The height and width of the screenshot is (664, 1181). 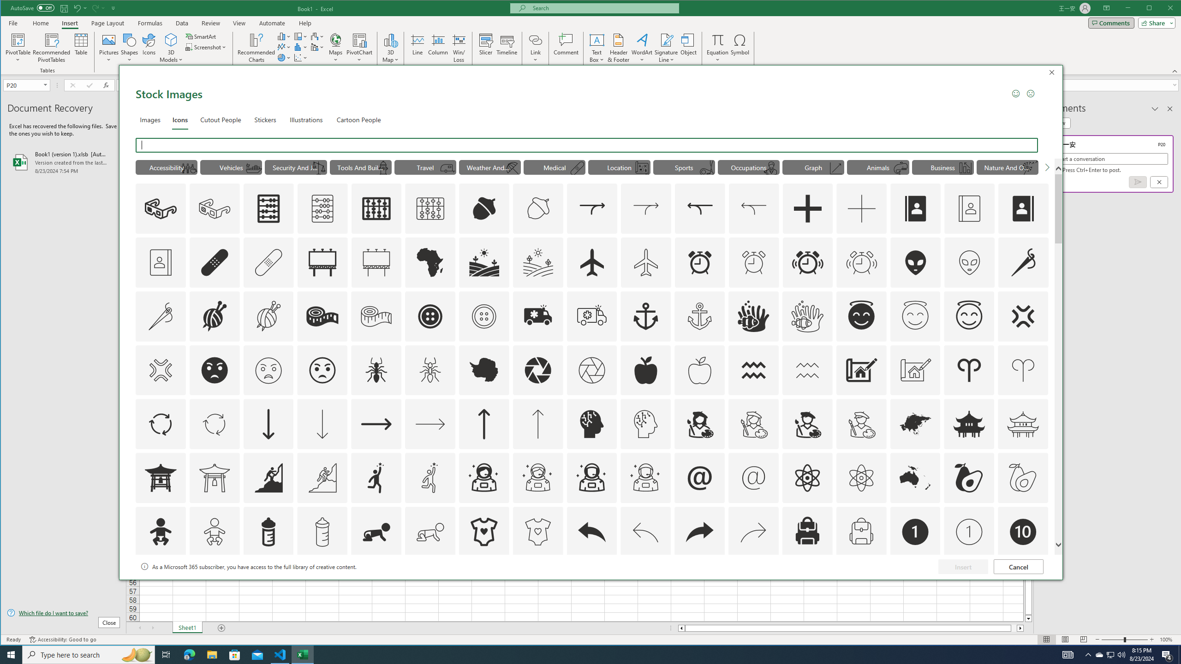 What do you see at coordinates (753, 262) in the screenshot?
I see `AutomationID: Icons_AlarmClock_M` at bounding box center [753, 262].